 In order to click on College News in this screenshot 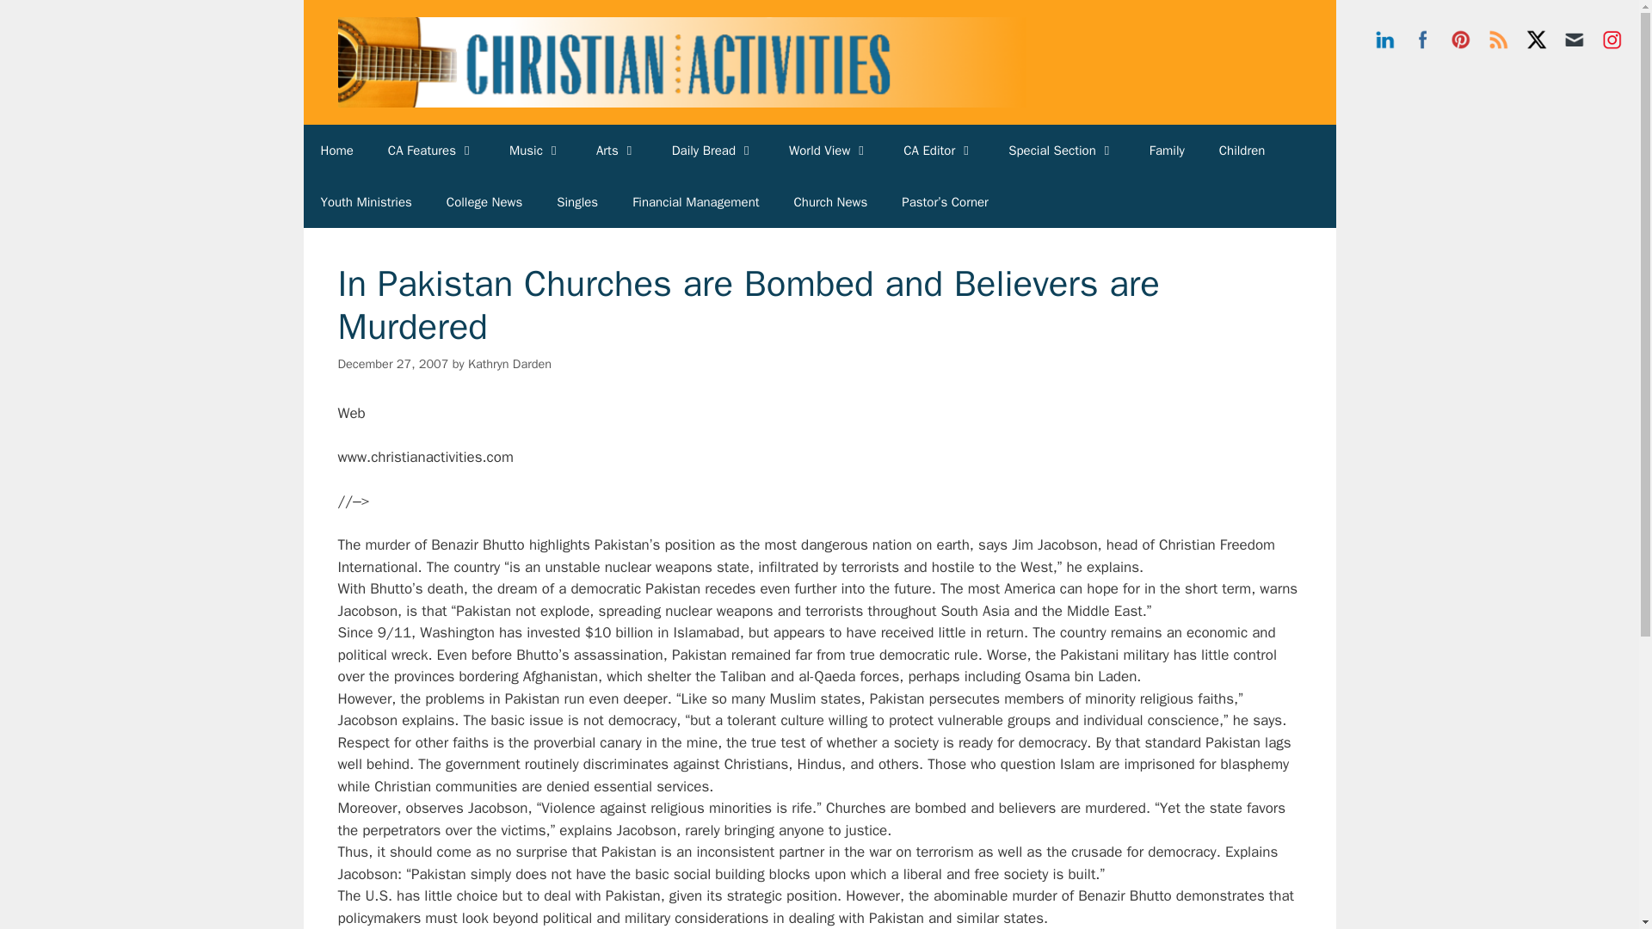, I will do `click(484, 201)`.